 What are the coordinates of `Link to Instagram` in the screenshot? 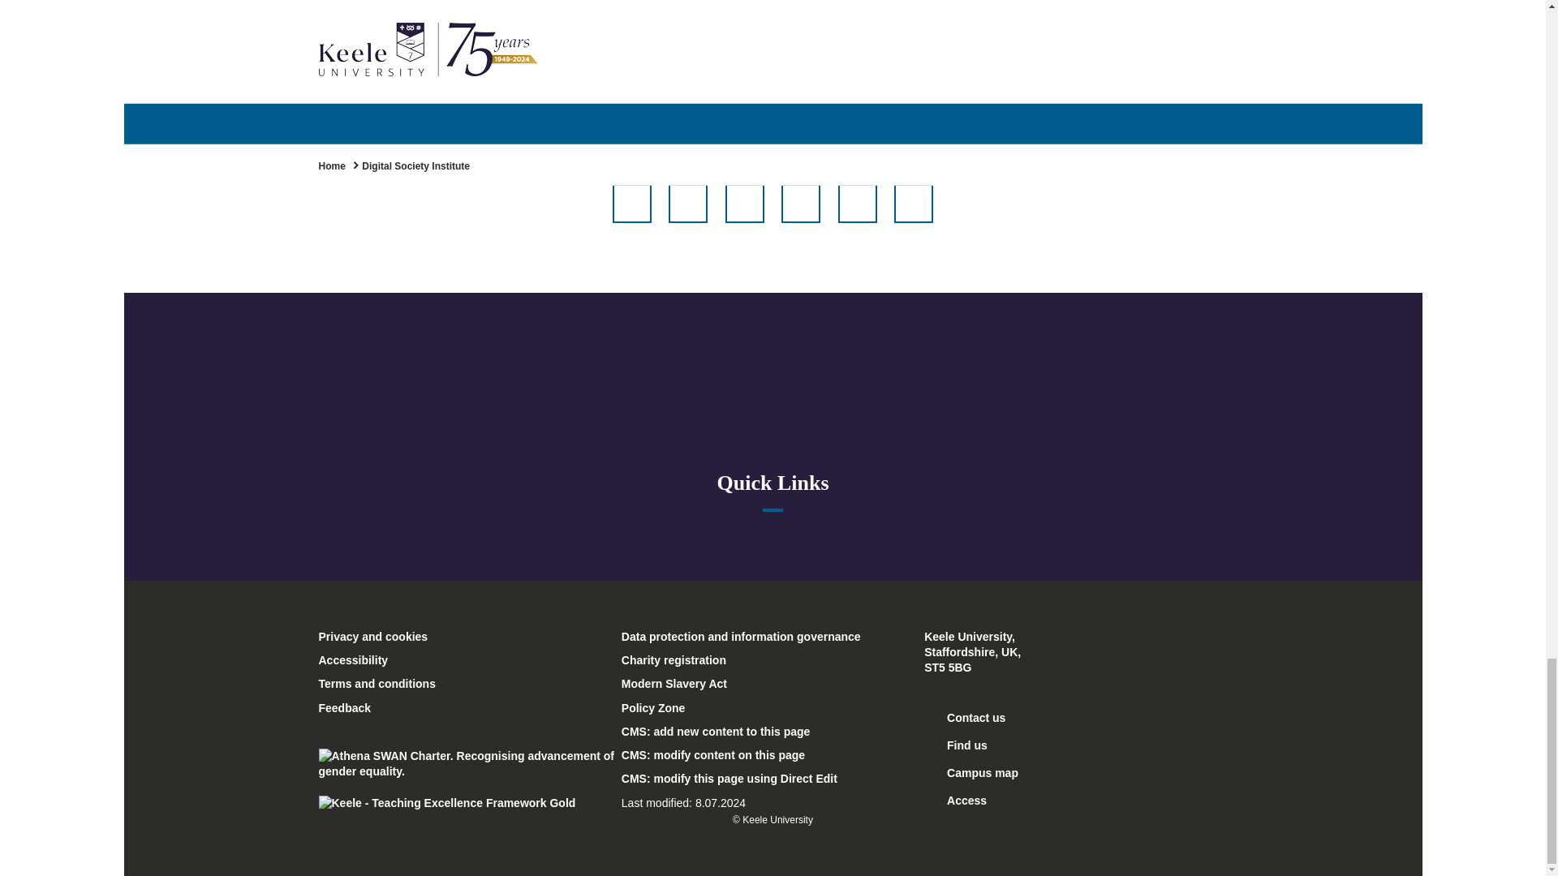 It's located at (801, 203).